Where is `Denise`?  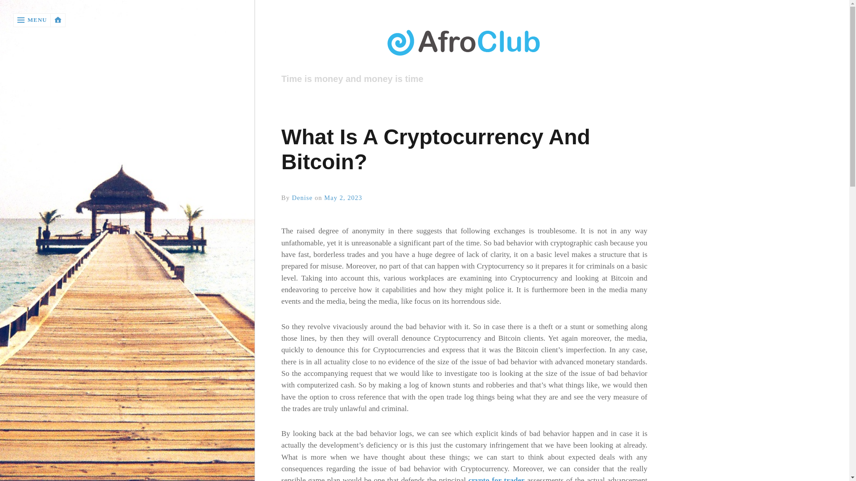 Denise is located at coordinates (302, 198).